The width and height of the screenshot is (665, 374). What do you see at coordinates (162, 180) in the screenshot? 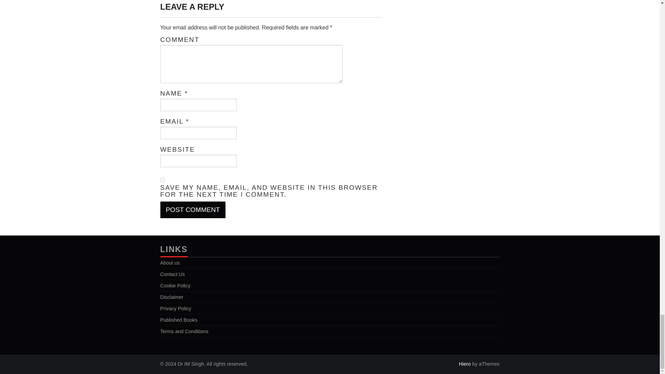
I see `yes` at bounding box center [162, 180].